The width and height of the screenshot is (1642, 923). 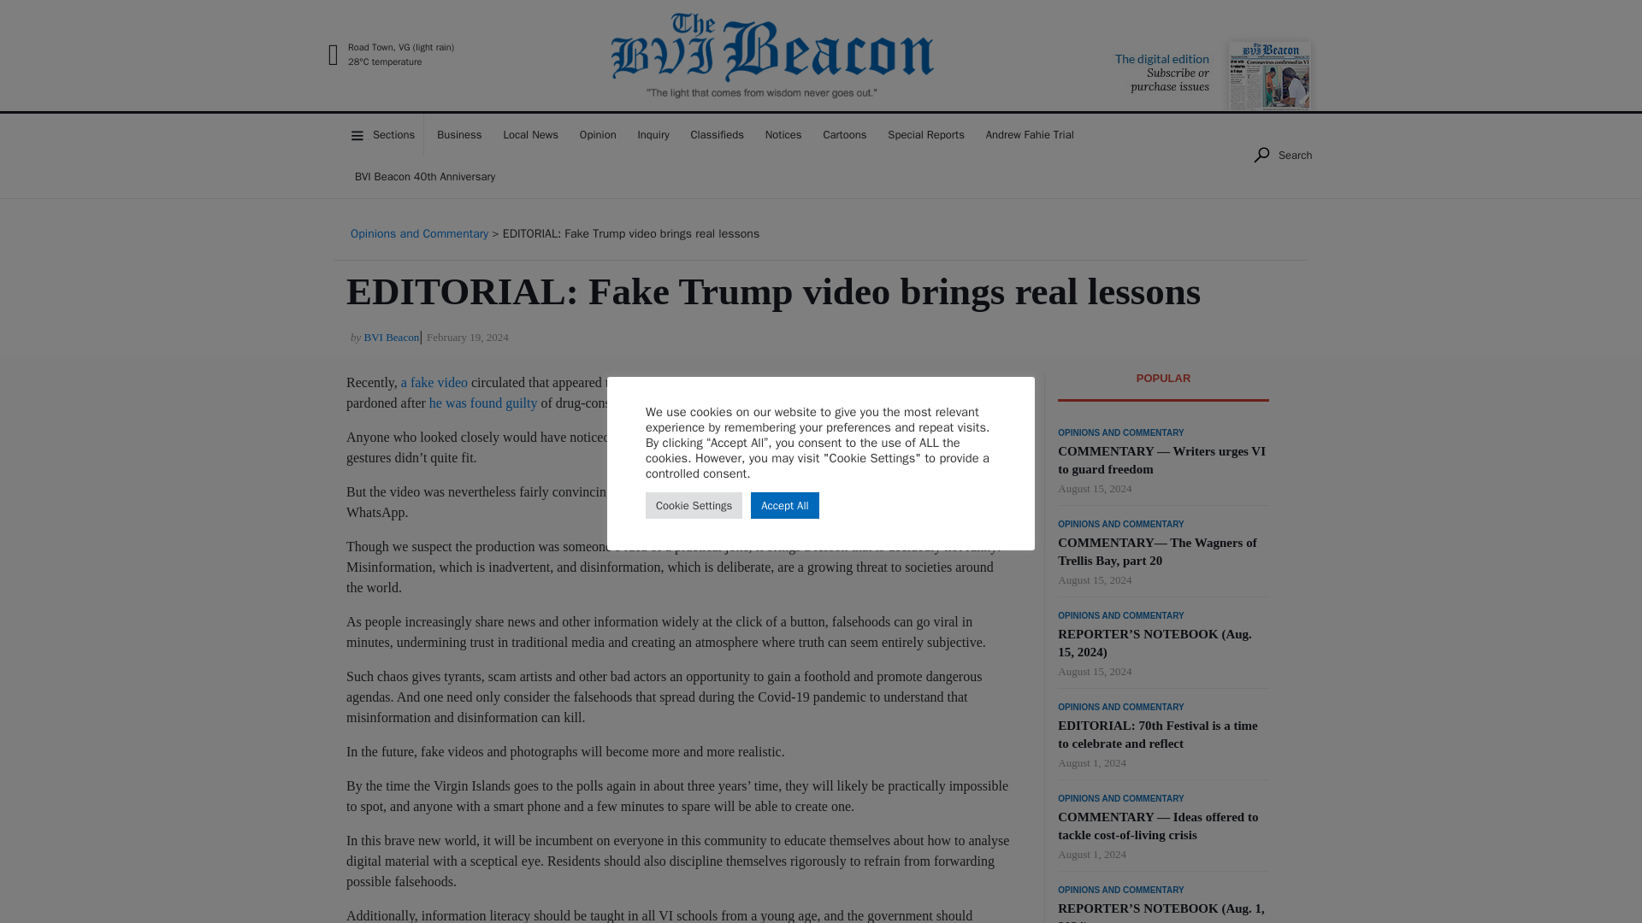 I want to click on Local News, so click(x=530, y=134).